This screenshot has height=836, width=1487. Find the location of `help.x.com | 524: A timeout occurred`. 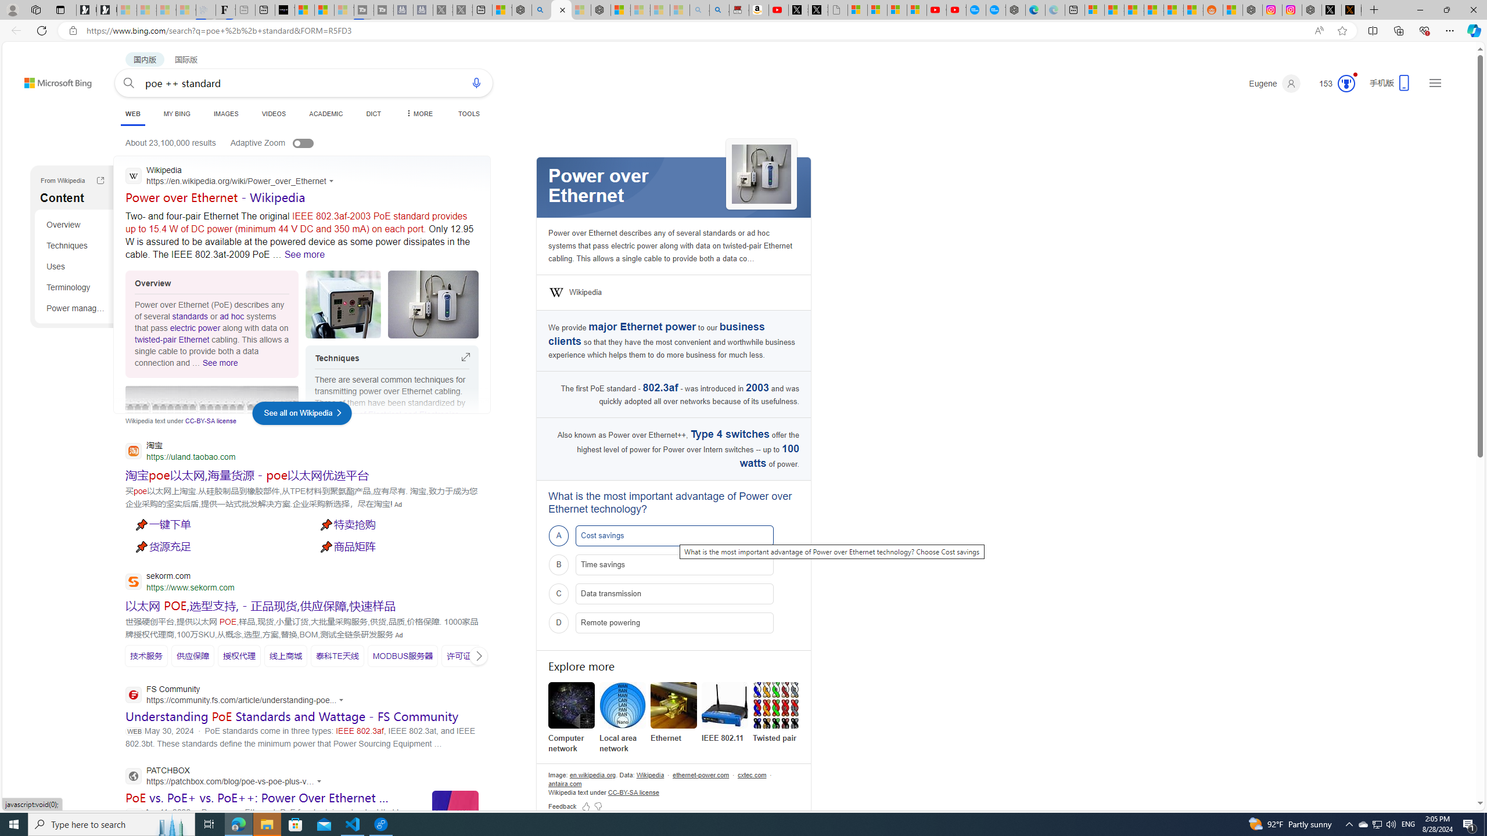

help.x.com | 524: A timeout occurred is located at coordinates (1351, 10).